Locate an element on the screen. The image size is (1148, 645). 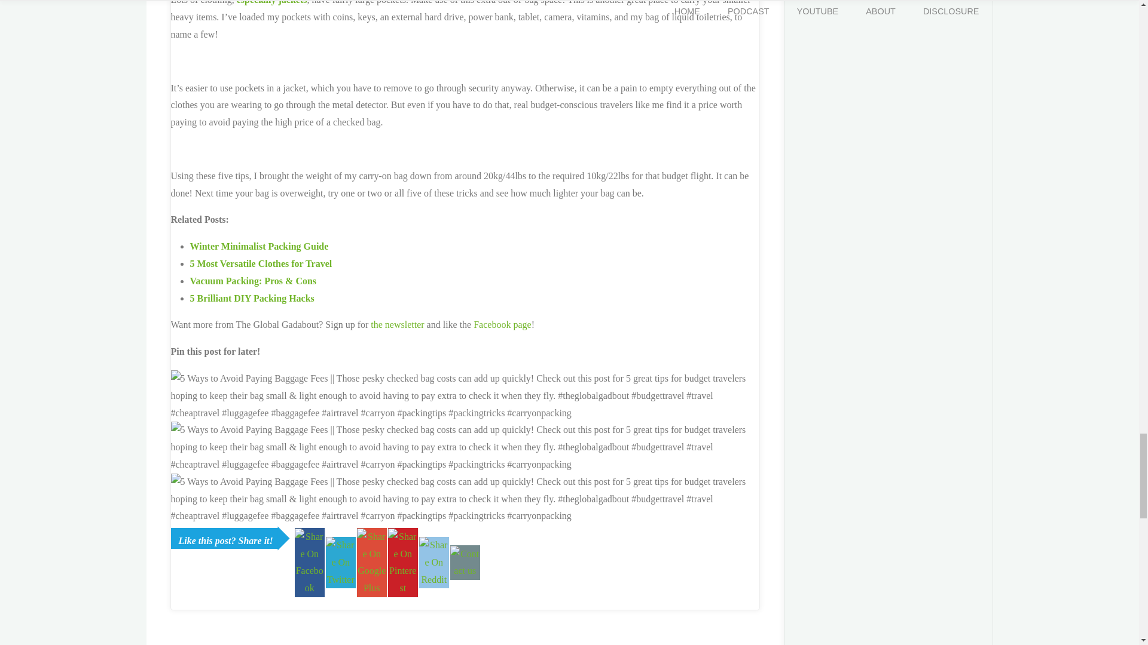
5 Brilliant DIY Packing Hacks is located at coordinates (252, 298).